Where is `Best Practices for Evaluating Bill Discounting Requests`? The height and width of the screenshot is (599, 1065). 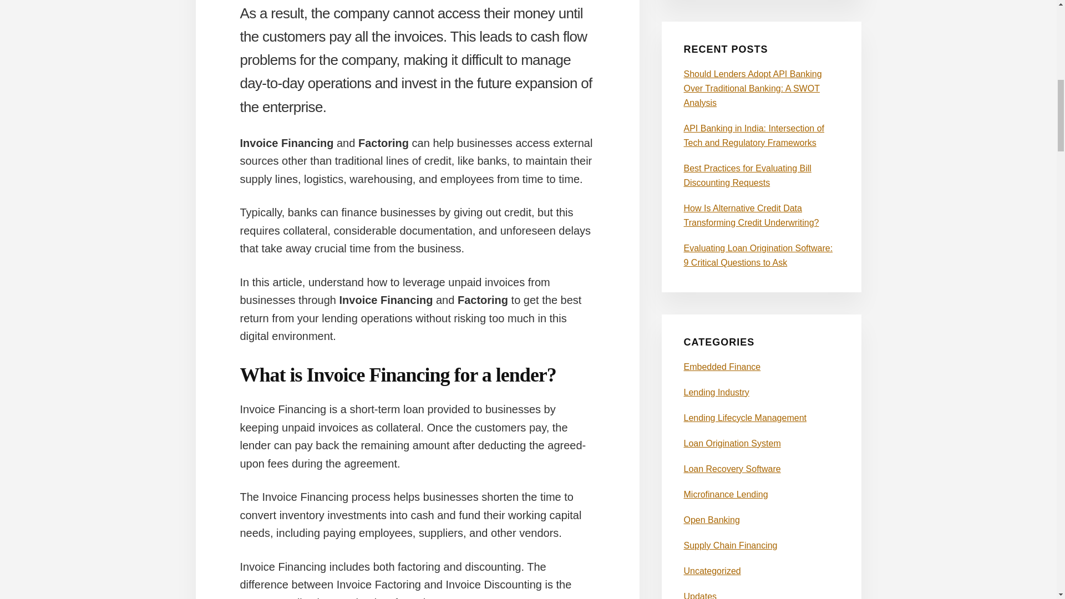 Best Practices for Evaluating Bill Discounting Requests is located at coordinates (747, 175).